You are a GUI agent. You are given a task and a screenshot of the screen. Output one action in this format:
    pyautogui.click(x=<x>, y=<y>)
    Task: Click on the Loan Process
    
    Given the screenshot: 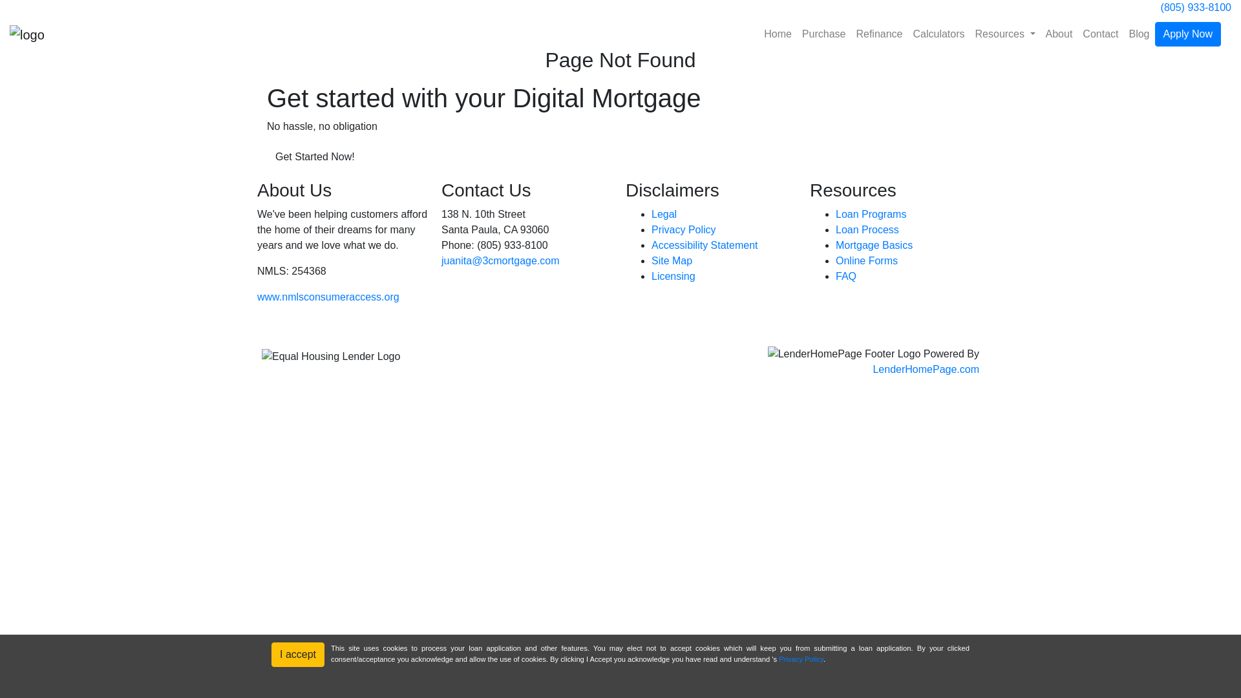 What is the action you would take?
    pyautogui.click(x=867, y=230)
    